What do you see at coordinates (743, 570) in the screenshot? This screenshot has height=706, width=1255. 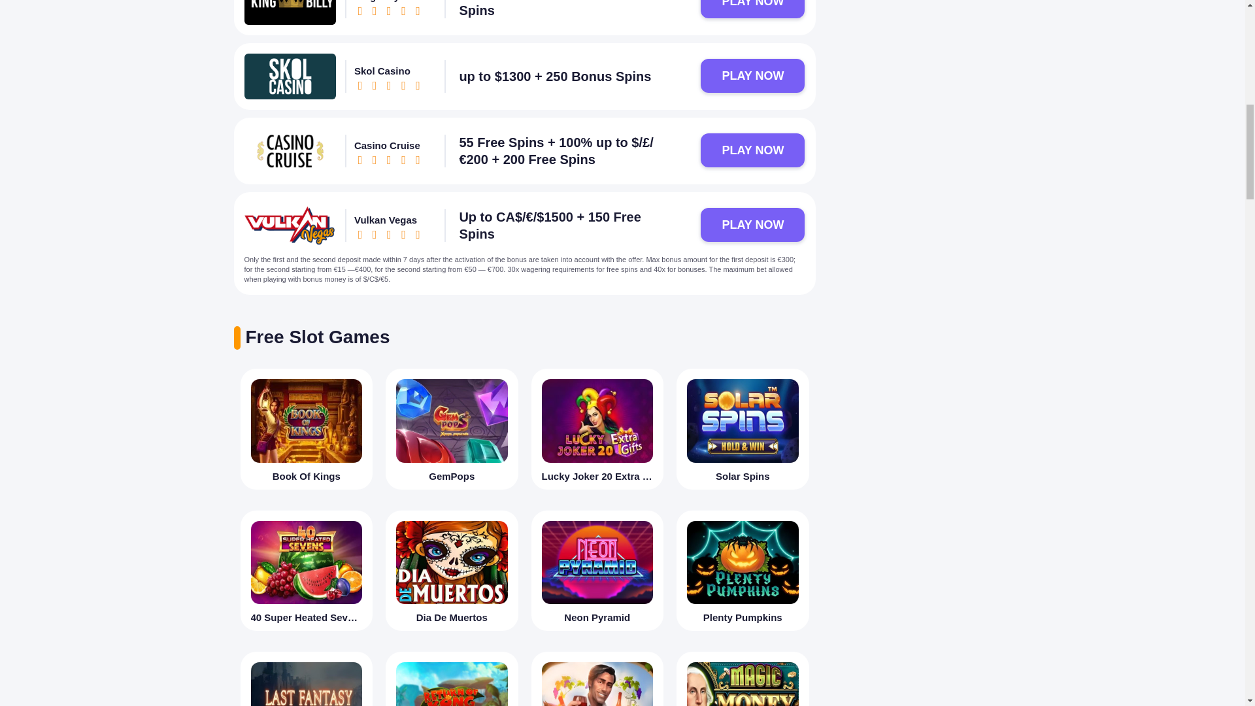 I see `Plenty Pumpkins` at bounding box center [743, 570].